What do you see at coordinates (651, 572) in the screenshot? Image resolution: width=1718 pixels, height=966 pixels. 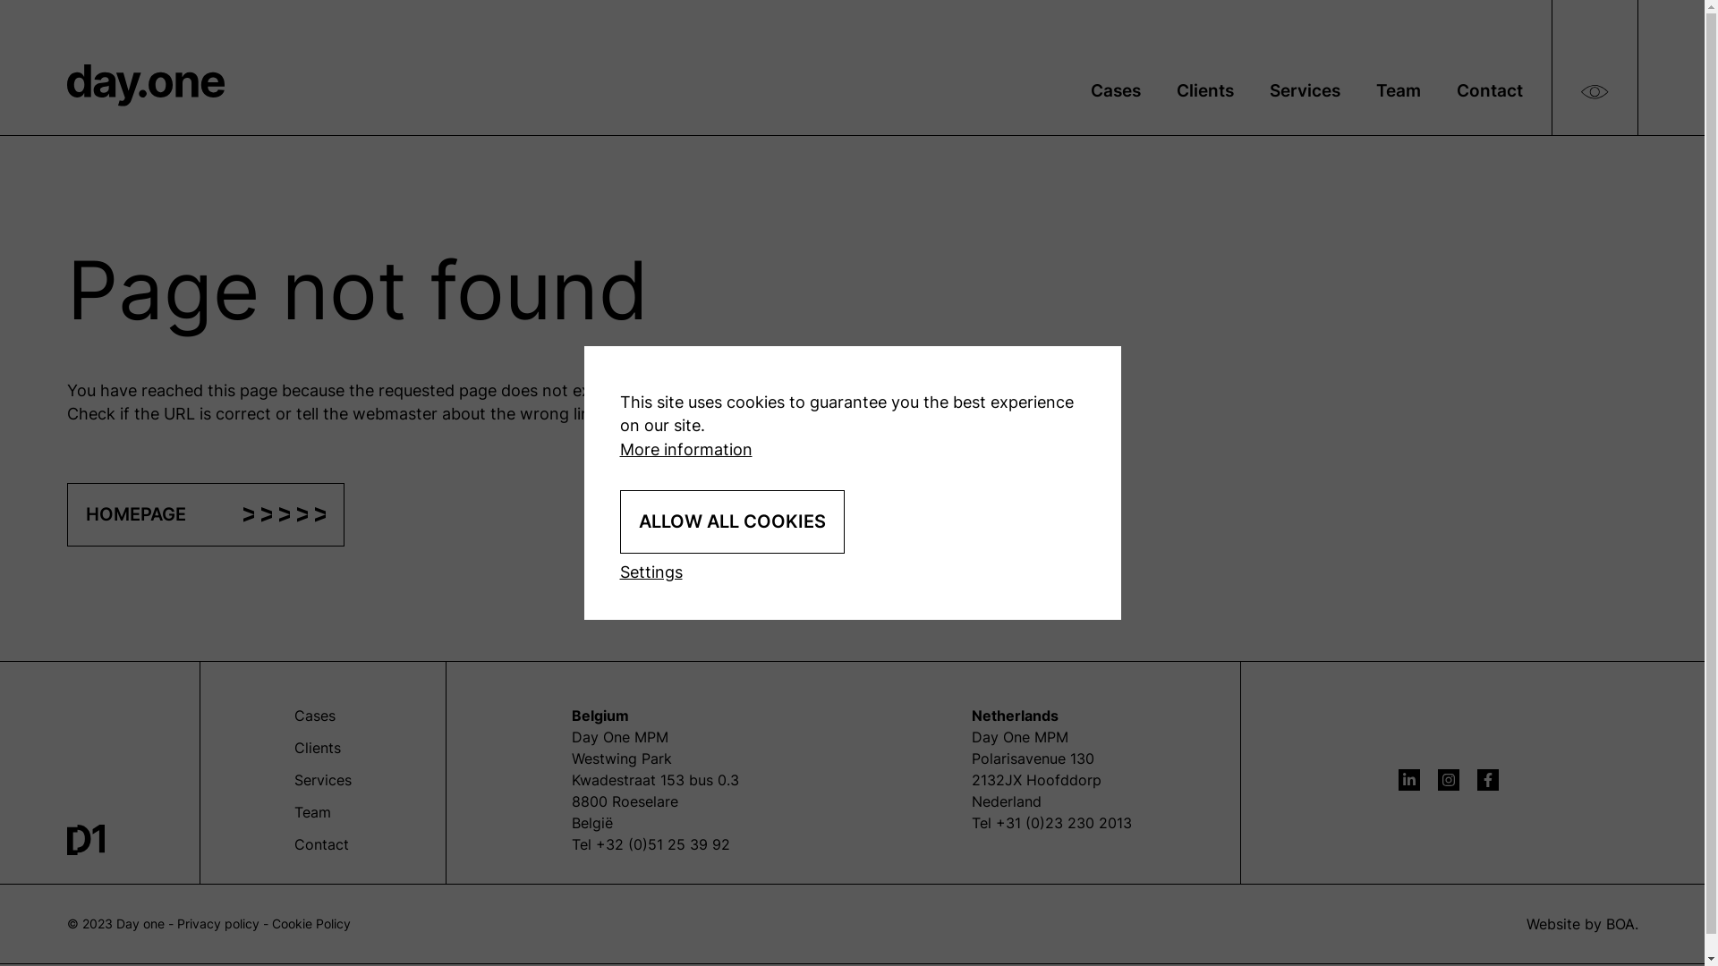 I see `Settings` at bounding box center [651, 572].